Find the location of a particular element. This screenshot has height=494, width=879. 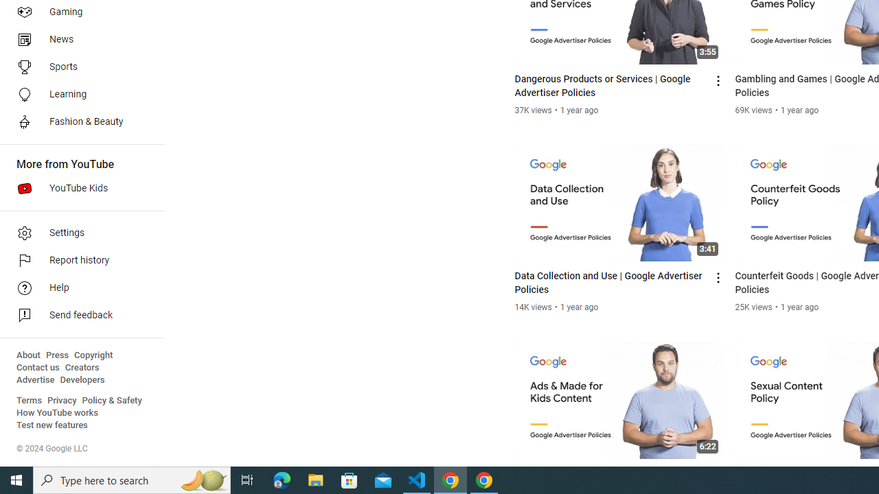

Send feedback is located at coordinates (78, 316).